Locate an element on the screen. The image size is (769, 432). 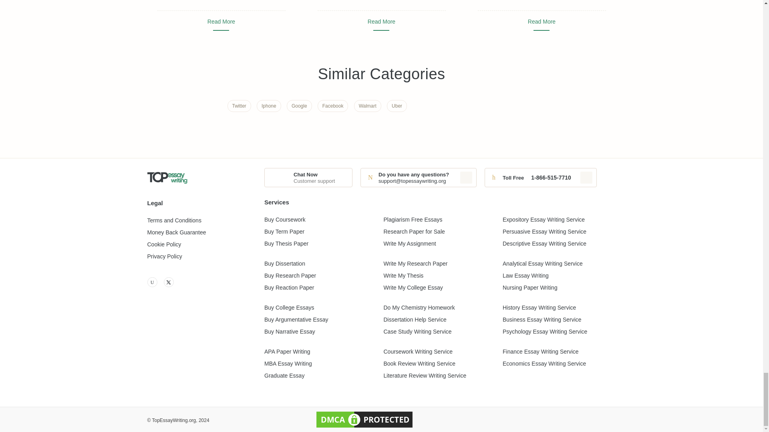
Copied to clipboard is located at coordinates (586, 178).